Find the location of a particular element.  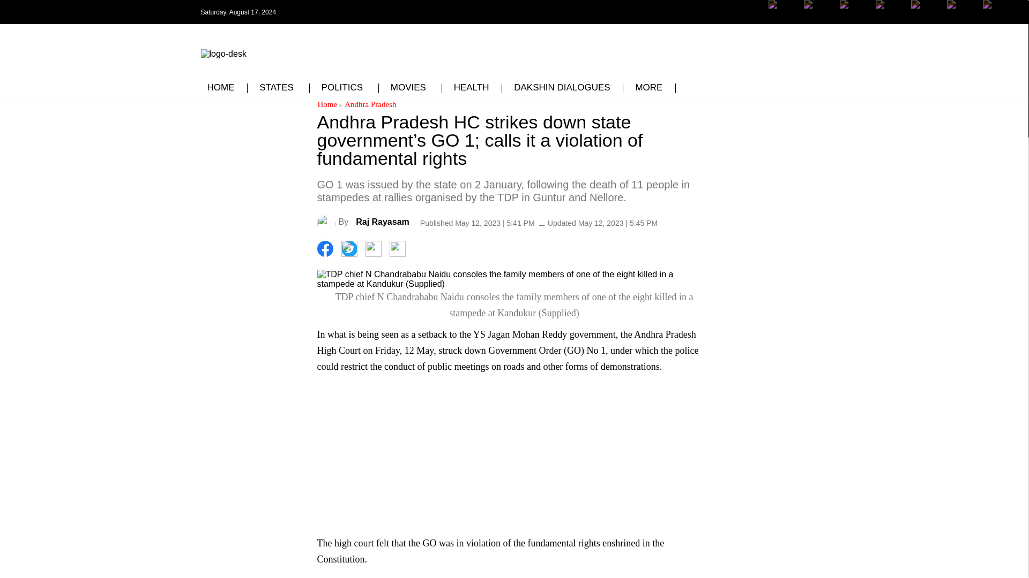

SouthFirst facebook is located at coordinates (784, 20).